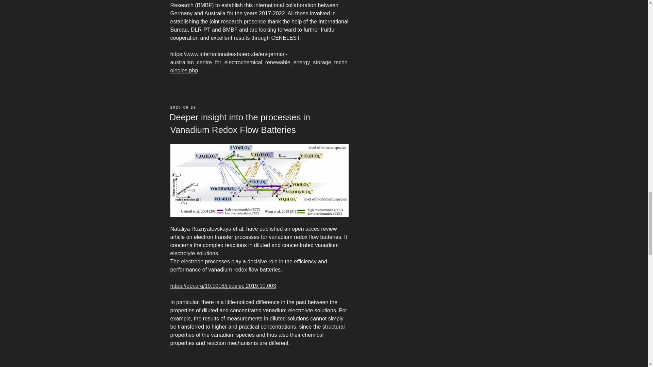 The height and width of the screenshot is (367, 653). What do you see at coordinates (247, 4) in the screenshot?
I see `German Ministry for Education and Research` at bounding box center [247, 4].